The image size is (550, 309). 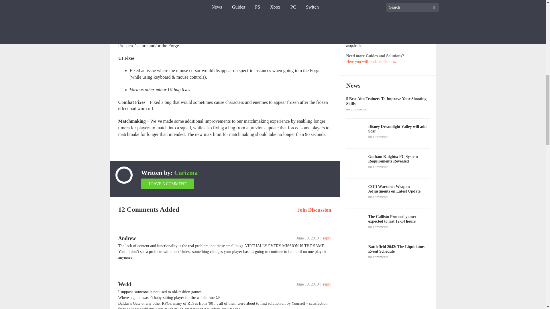 I want to click on reply, so click(x=327, y=238).